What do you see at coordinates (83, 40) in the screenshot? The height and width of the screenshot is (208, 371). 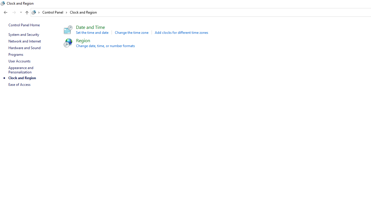 I see `Region` at bounding box center [83, 40].